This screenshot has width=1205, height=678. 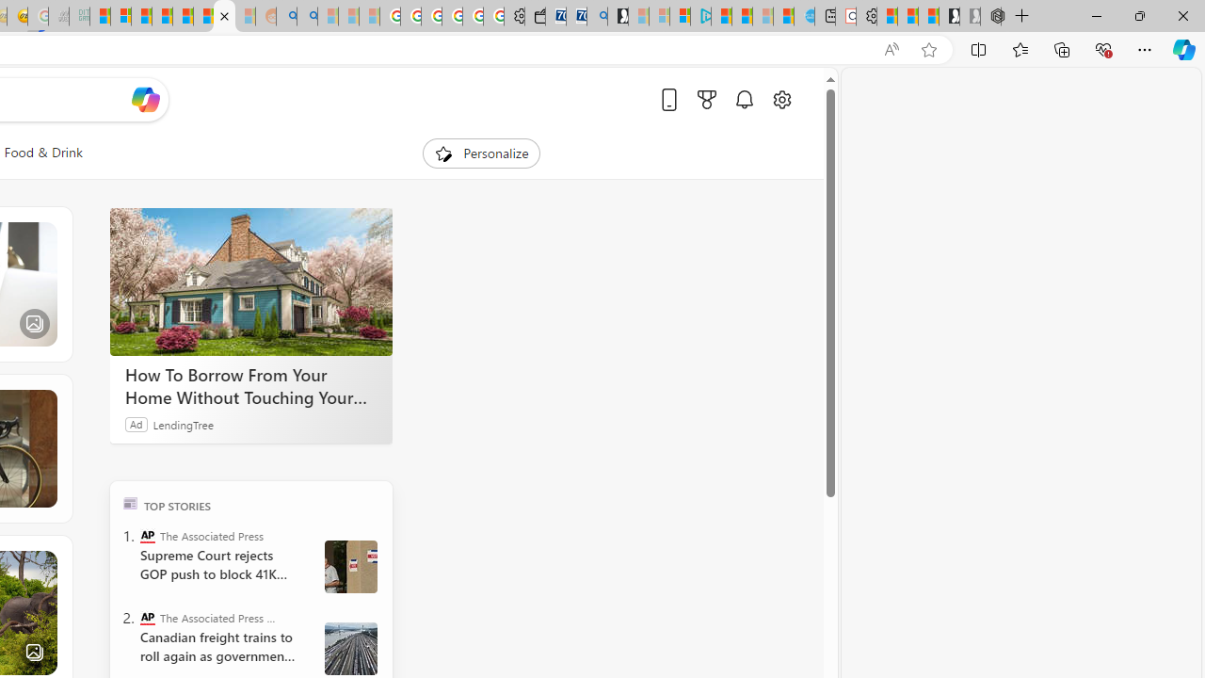 I want to click on Utah sues federal government - Search, so click(x=307, y=17).